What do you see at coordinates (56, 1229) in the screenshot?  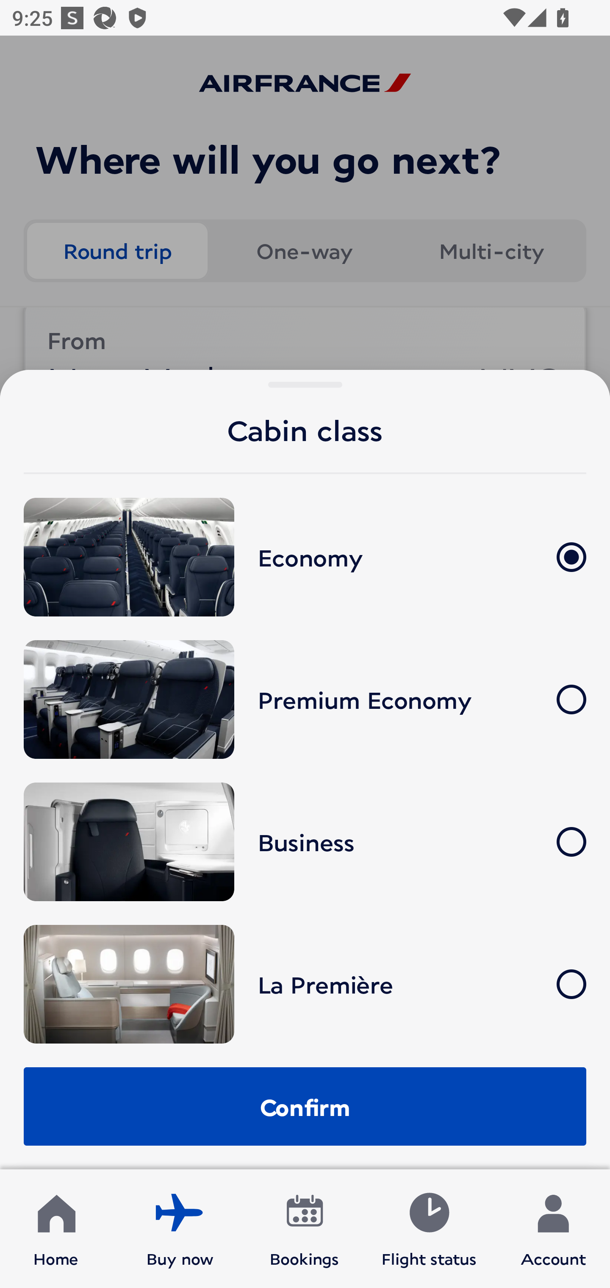 I see `Home` at bounding box center [56, 1229].